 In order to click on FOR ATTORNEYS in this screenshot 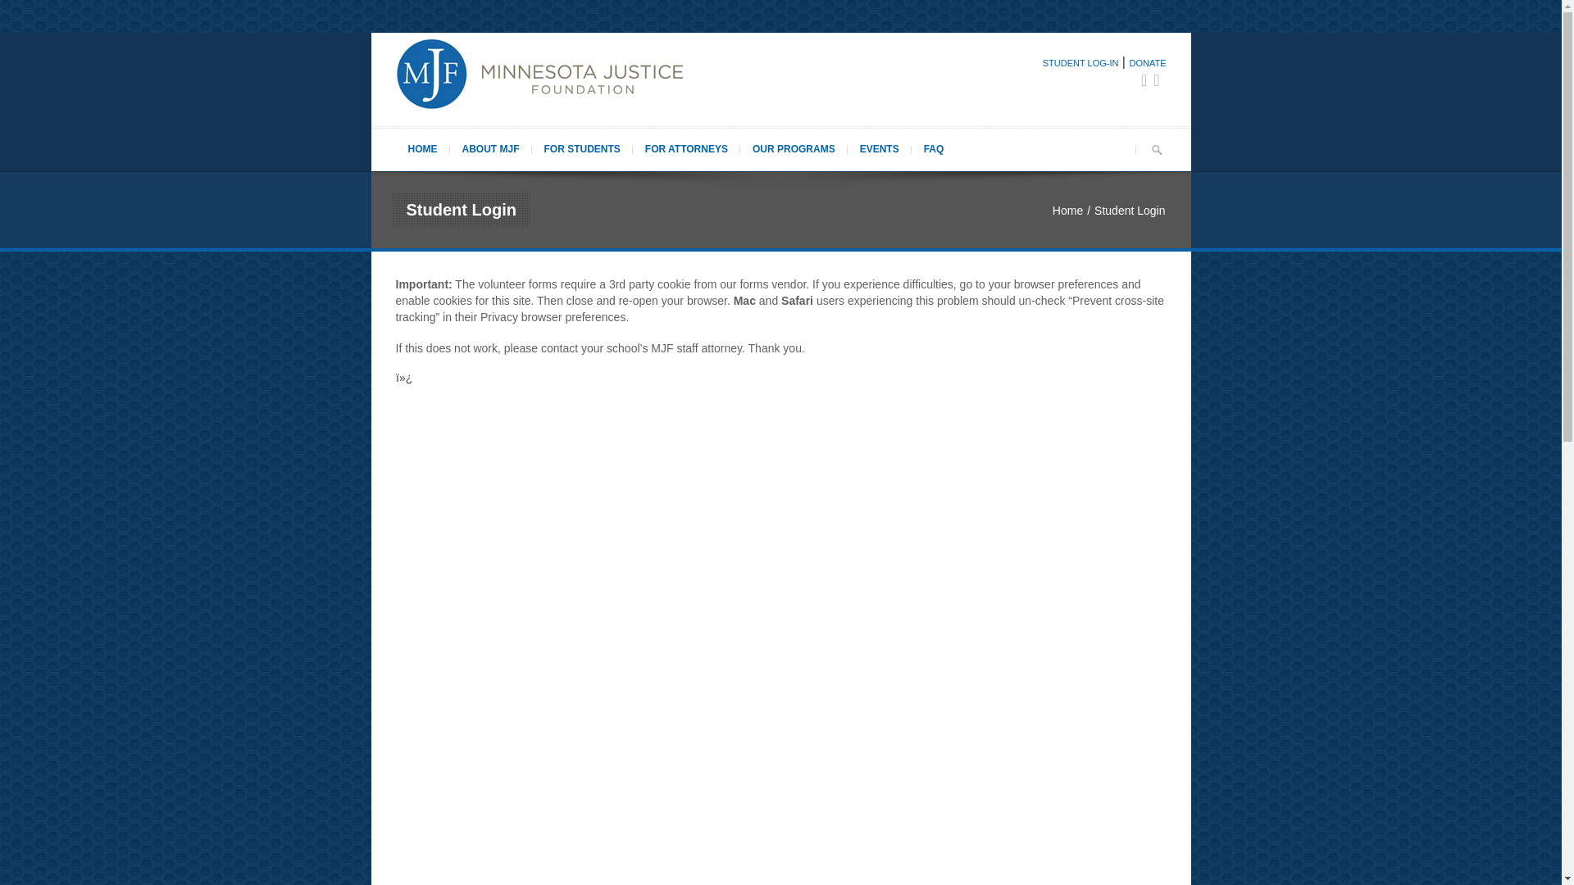, I will do `click(685, 148)`.